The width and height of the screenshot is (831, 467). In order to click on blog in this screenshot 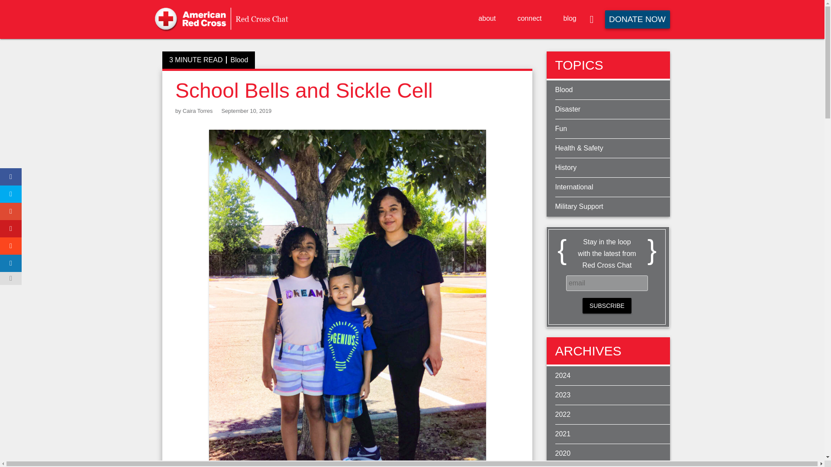, I will do `click(570, 18)`.